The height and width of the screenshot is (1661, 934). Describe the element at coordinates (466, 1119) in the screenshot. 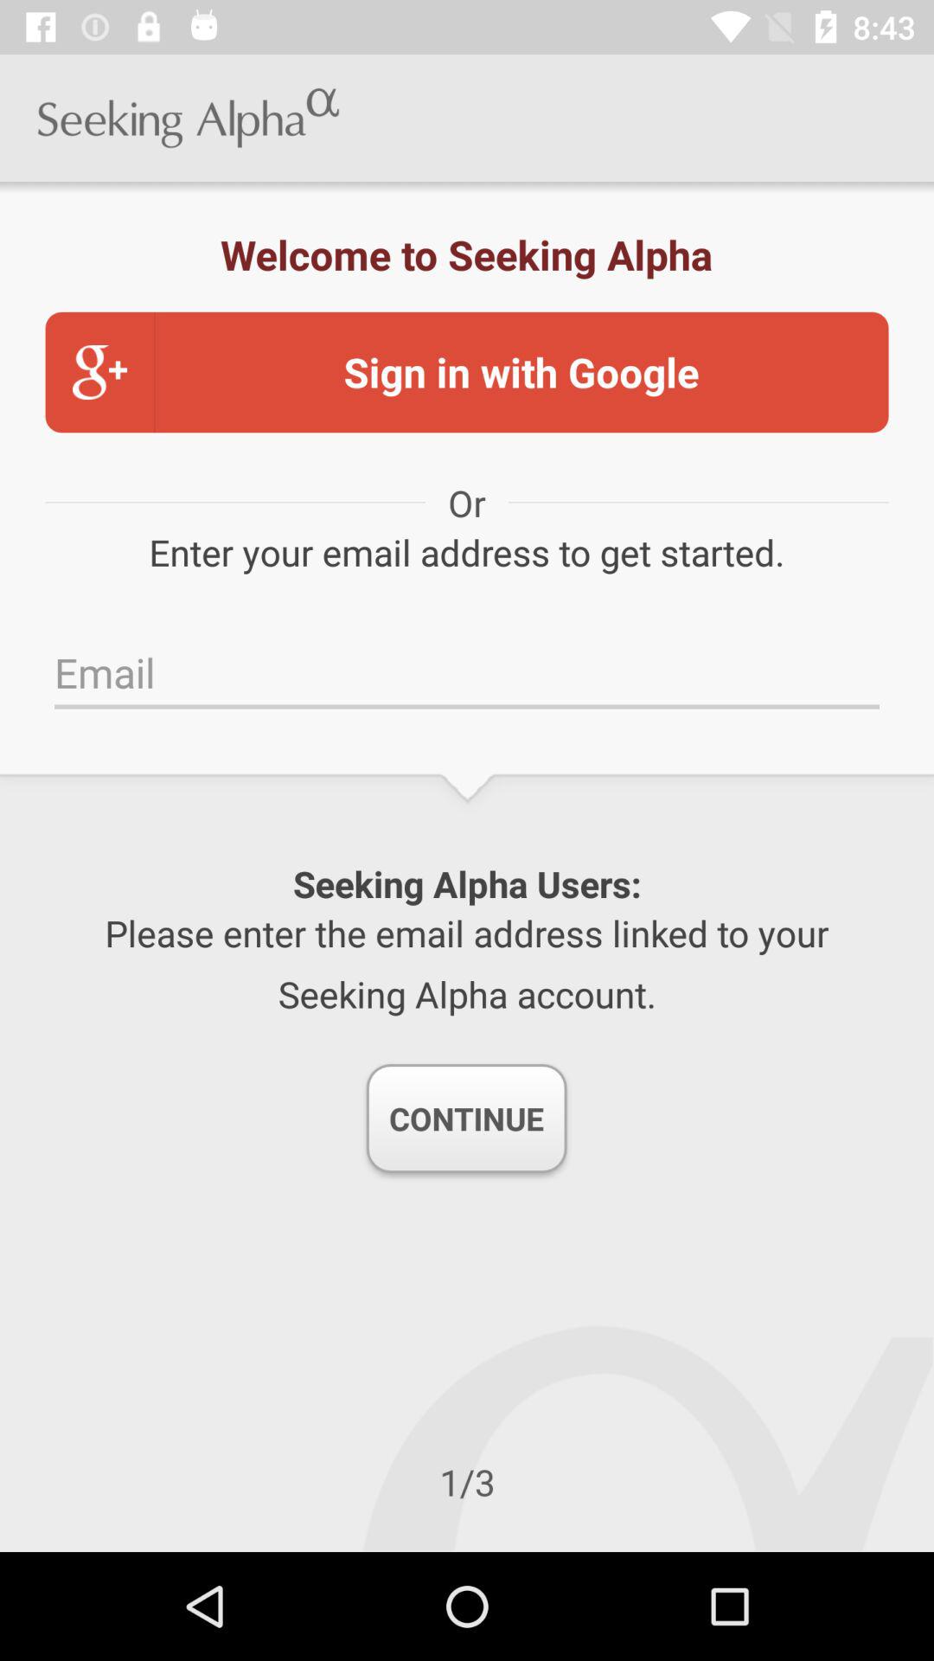

I see `jump to the continue` at that location.